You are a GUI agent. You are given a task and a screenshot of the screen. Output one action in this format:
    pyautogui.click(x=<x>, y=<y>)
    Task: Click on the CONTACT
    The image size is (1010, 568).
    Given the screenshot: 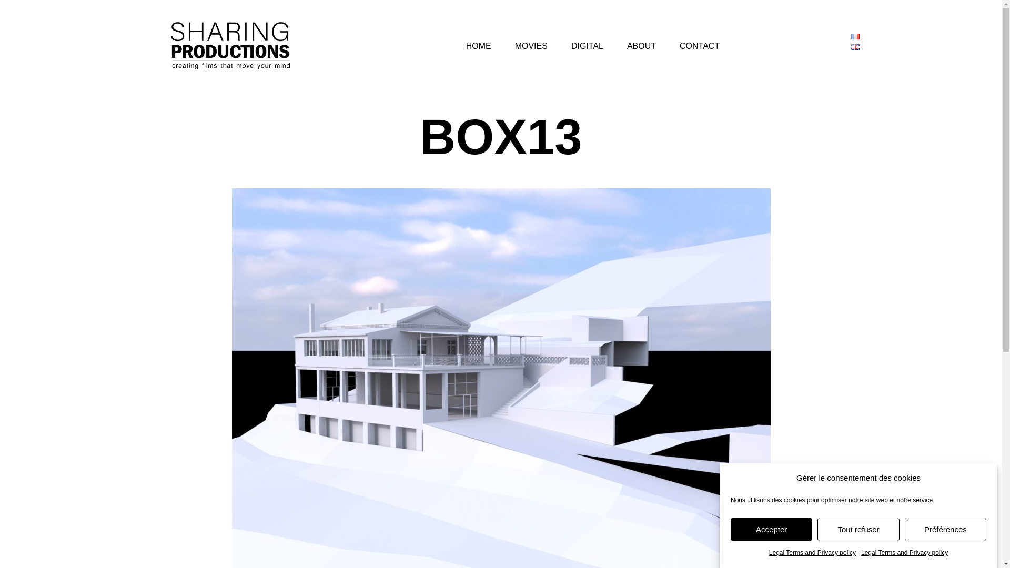 What is the action you would take?
    pyautogui.click(x=700, y=46)
    